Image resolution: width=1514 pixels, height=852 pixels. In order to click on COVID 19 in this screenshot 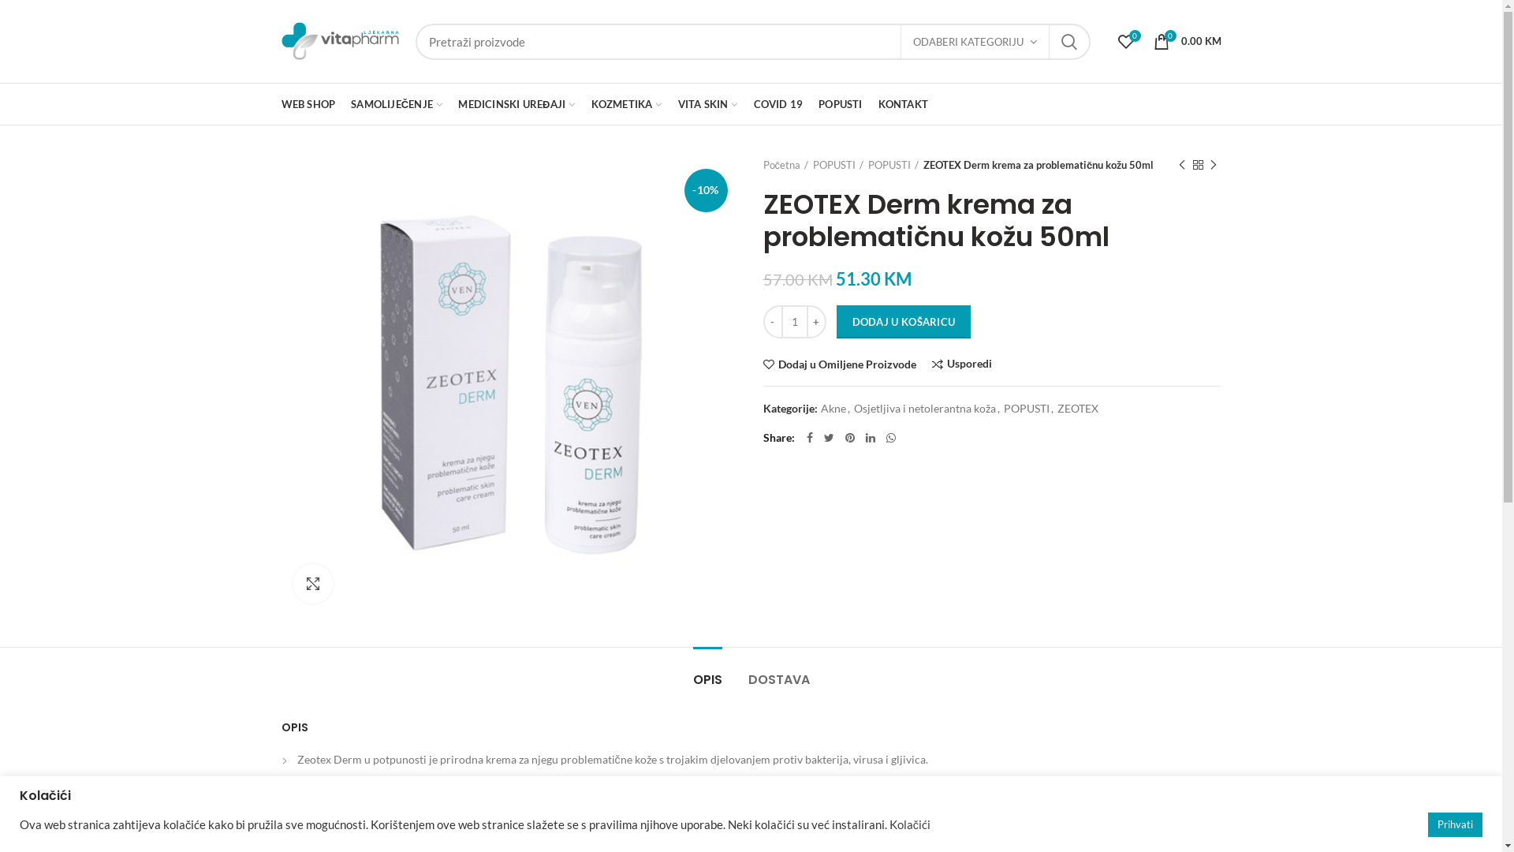, I will do `click(779, 104)`.